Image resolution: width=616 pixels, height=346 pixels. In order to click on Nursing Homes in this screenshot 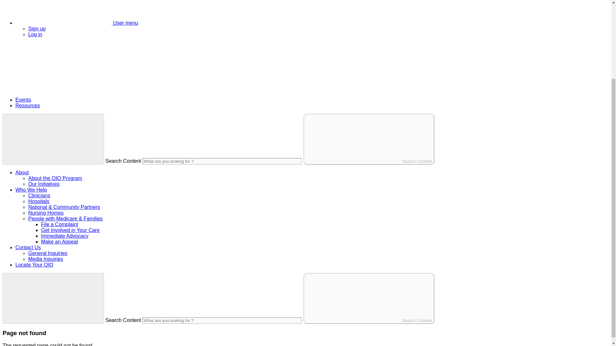, I will do `click(46, 213)`.